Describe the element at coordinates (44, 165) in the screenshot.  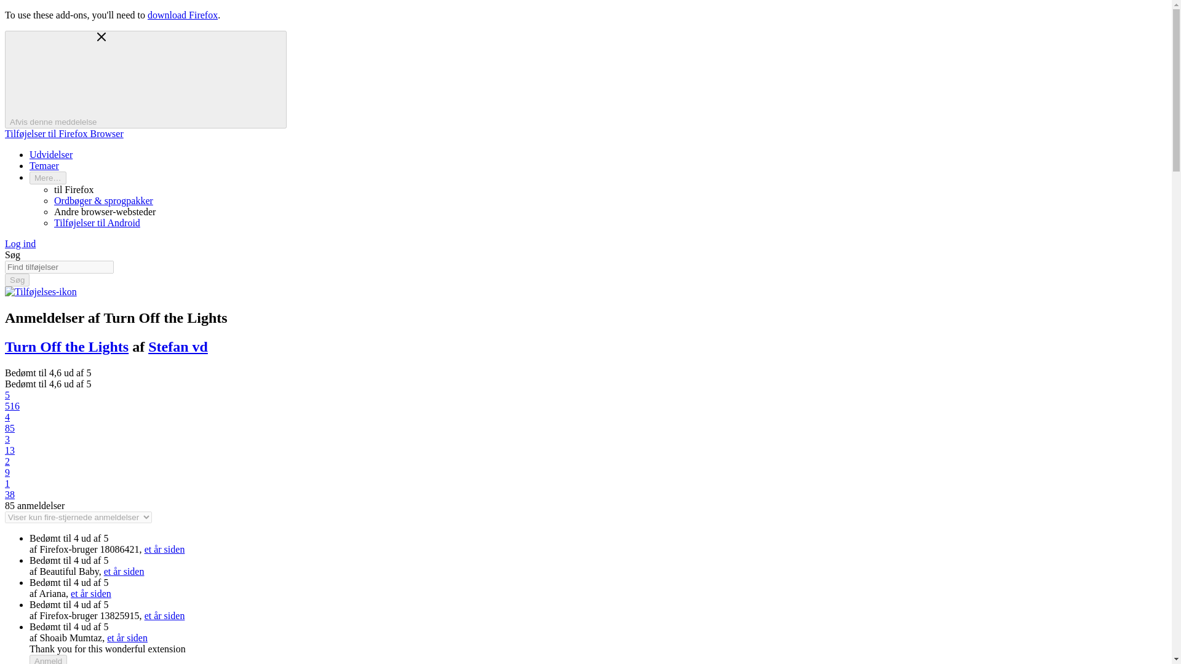
I see `Temaer` at that location.